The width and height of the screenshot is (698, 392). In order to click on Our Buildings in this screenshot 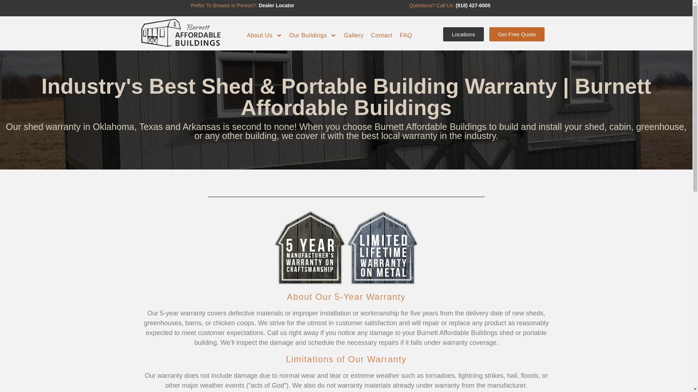, I will do `click(313, 35)`.